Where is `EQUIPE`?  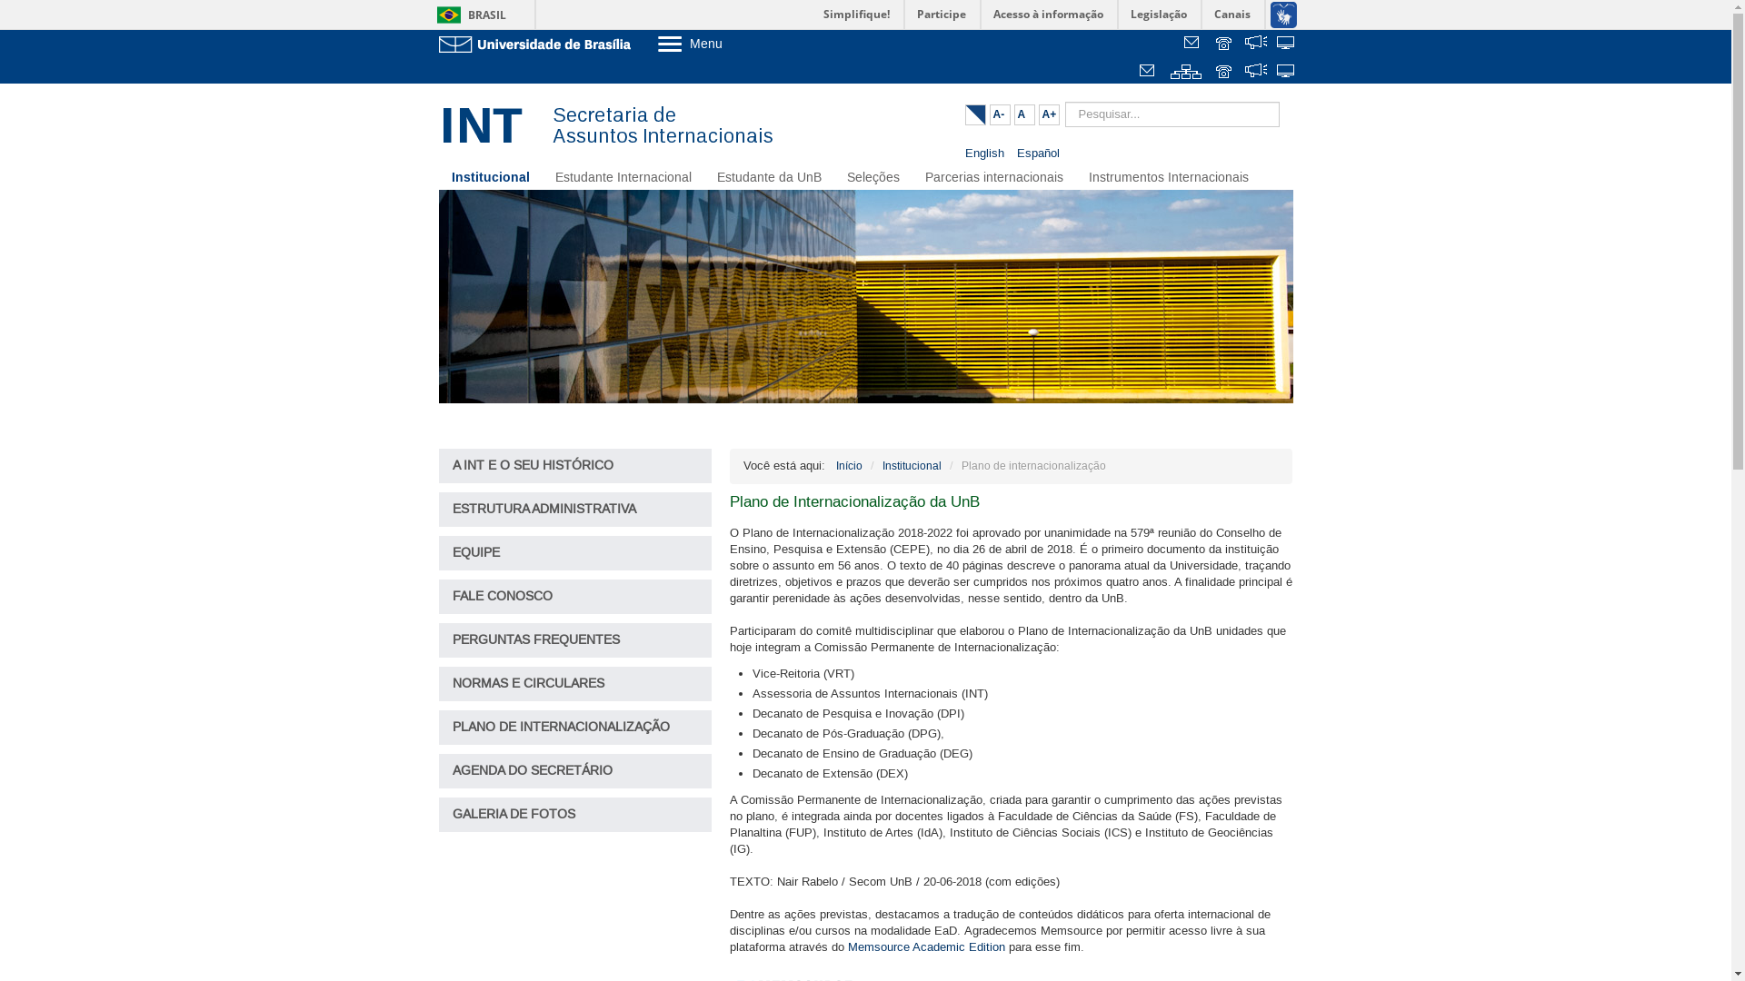 EQUIPE is located at coordinates (574, 553).